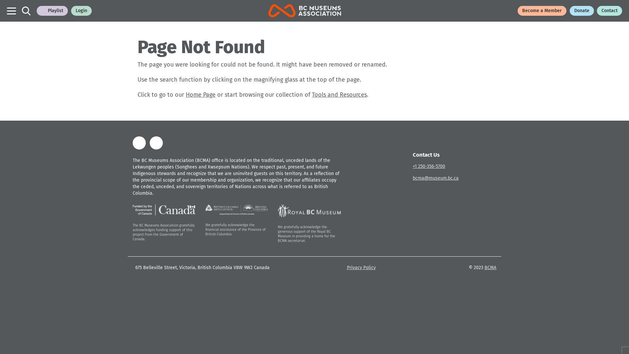 The width and height of the screenshot is (629, 354). I want to click on +1 250-356-5700, so click(429, 167).